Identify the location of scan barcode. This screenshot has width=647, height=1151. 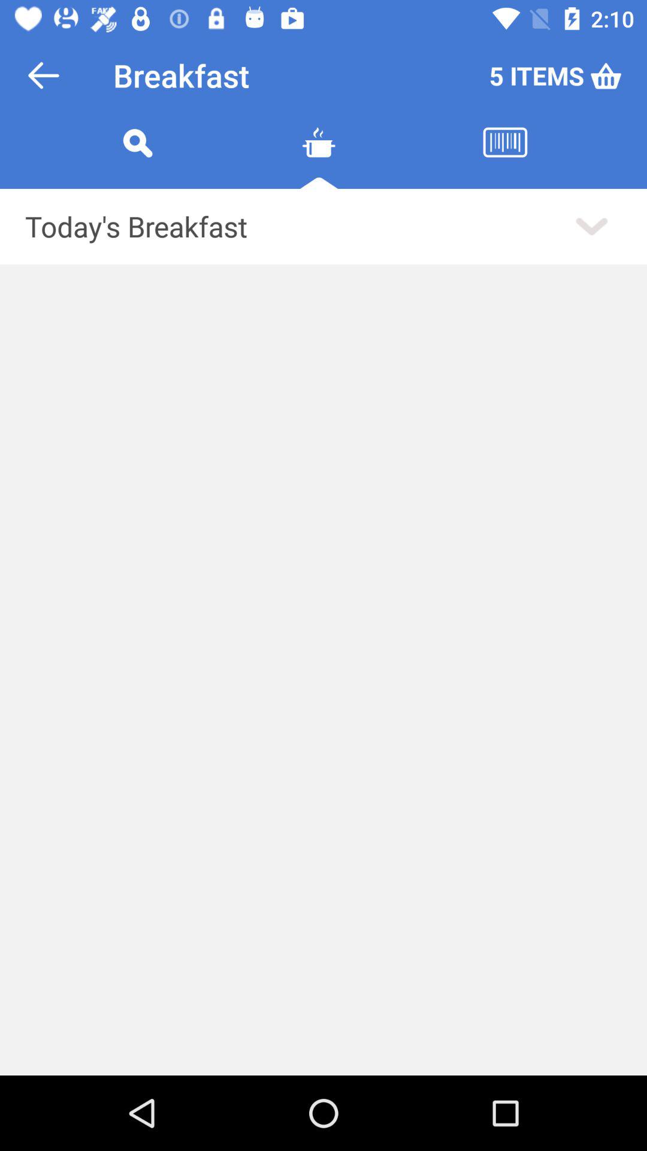
(505, 157).